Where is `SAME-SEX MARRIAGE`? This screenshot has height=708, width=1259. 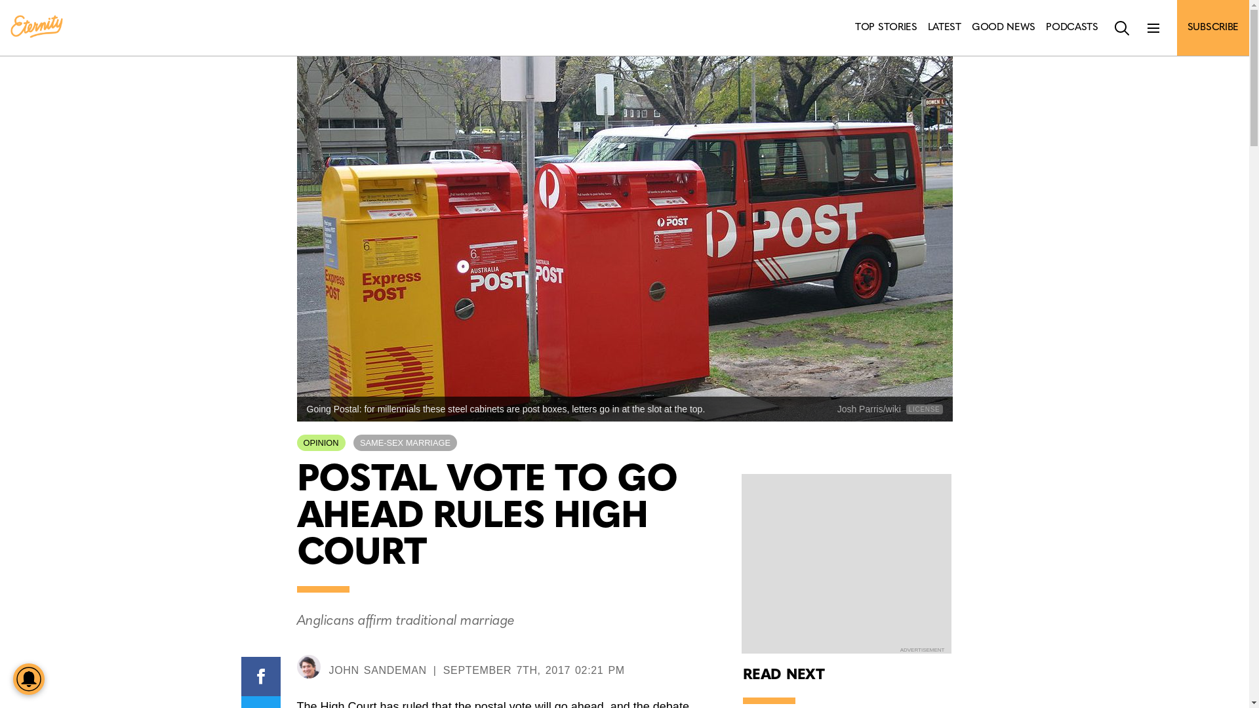
SAME-SEX MARRIAGE is located at coordinates (405, 443).